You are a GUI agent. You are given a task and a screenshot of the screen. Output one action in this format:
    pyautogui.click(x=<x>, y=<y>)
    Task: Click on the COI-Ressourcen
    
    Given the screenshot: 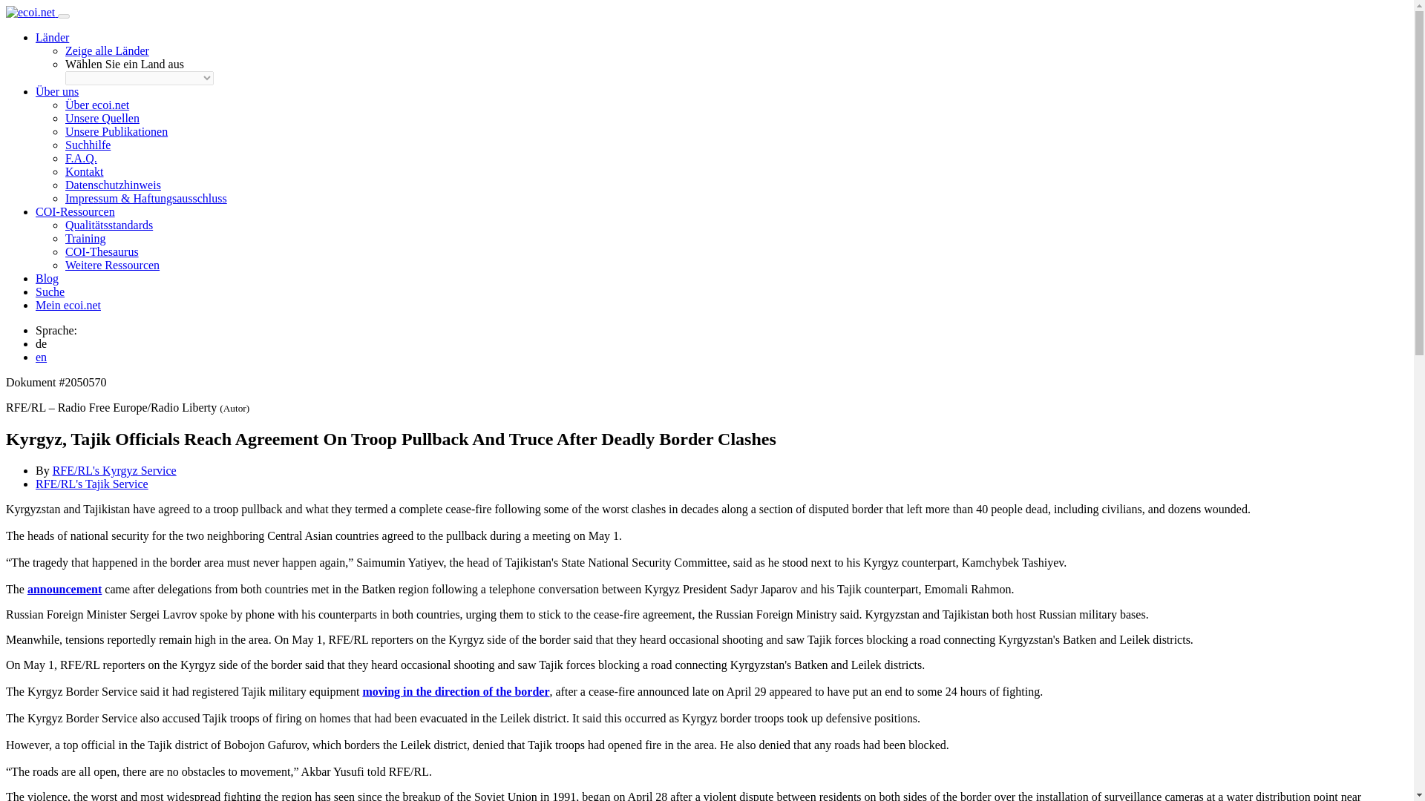 What is the action you would take?
    pyautogui.click(x=76, y=211)
    